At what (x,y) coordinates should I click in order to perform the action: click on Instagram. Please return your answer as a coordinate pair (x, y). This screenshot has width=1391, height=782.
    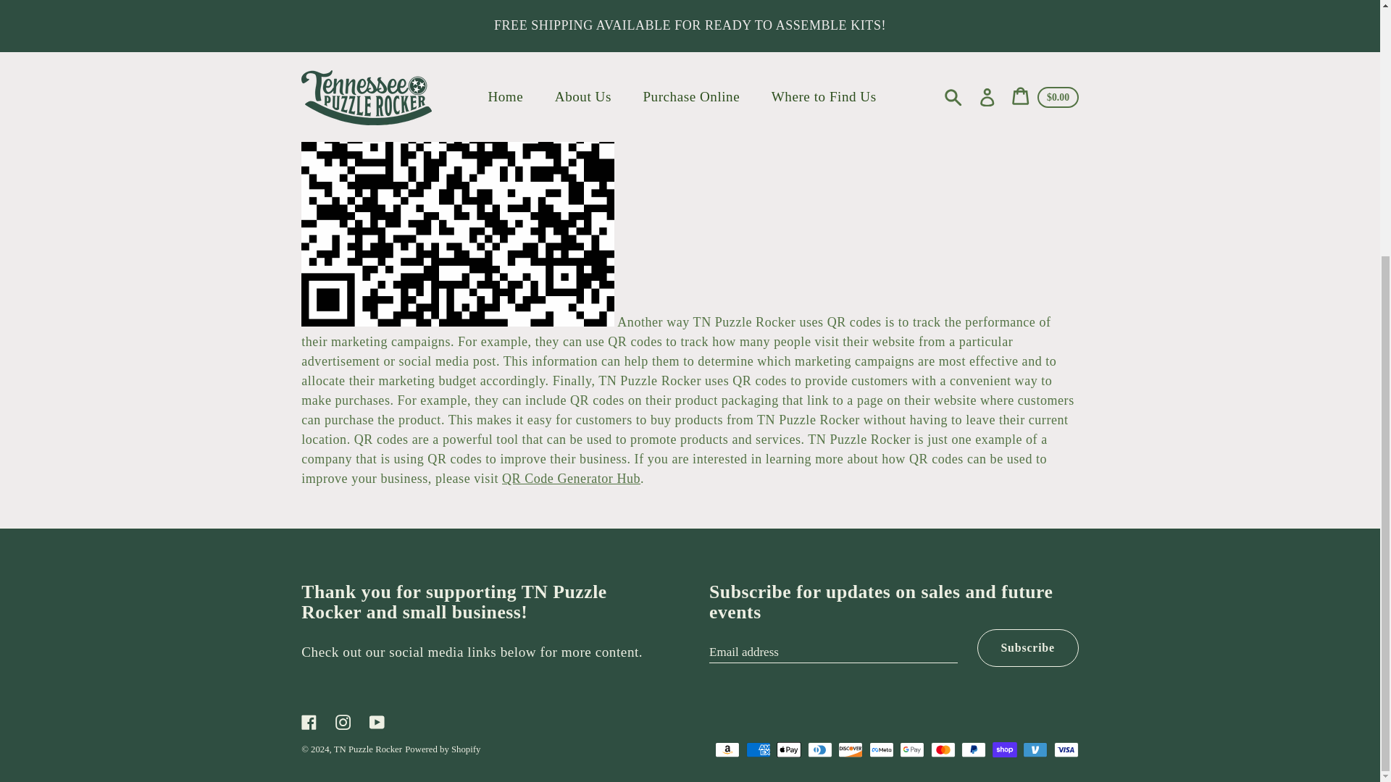
    Looking at the image, I should click on (343, 721).